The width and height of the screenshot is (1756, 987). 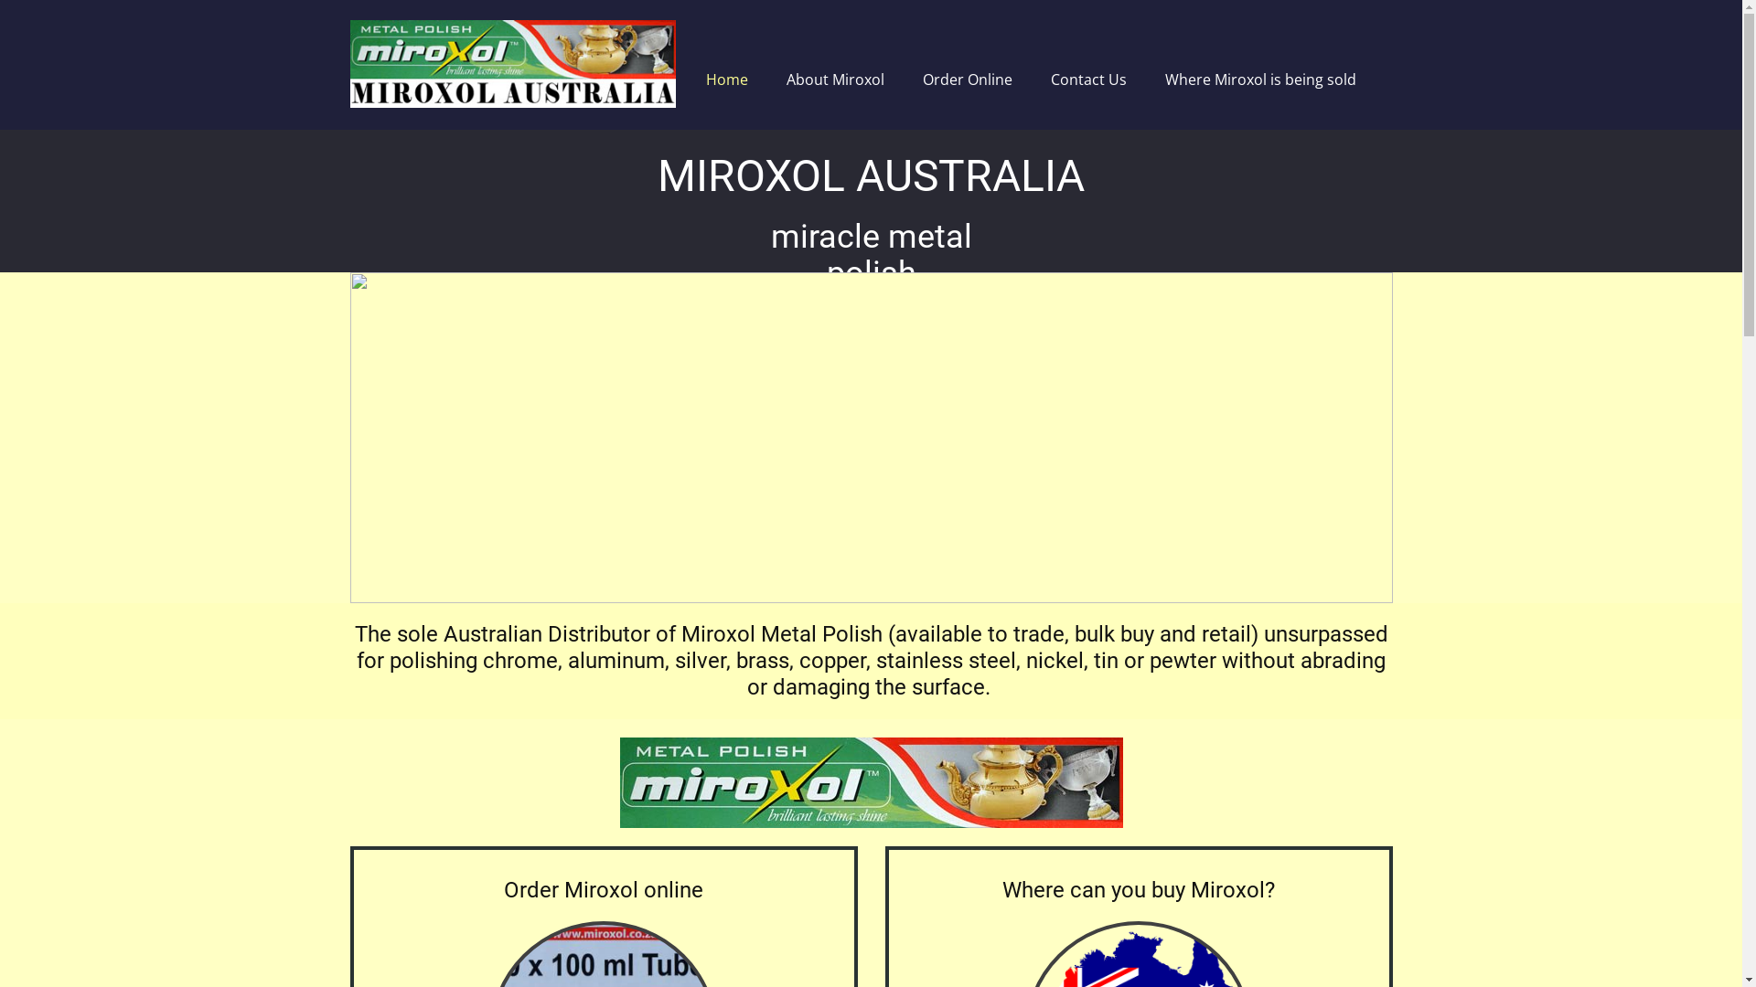 What do you see at coordinates (1088, 80) in the screenshot?
I see `Contact Us` at bounding box center [1088, 80].